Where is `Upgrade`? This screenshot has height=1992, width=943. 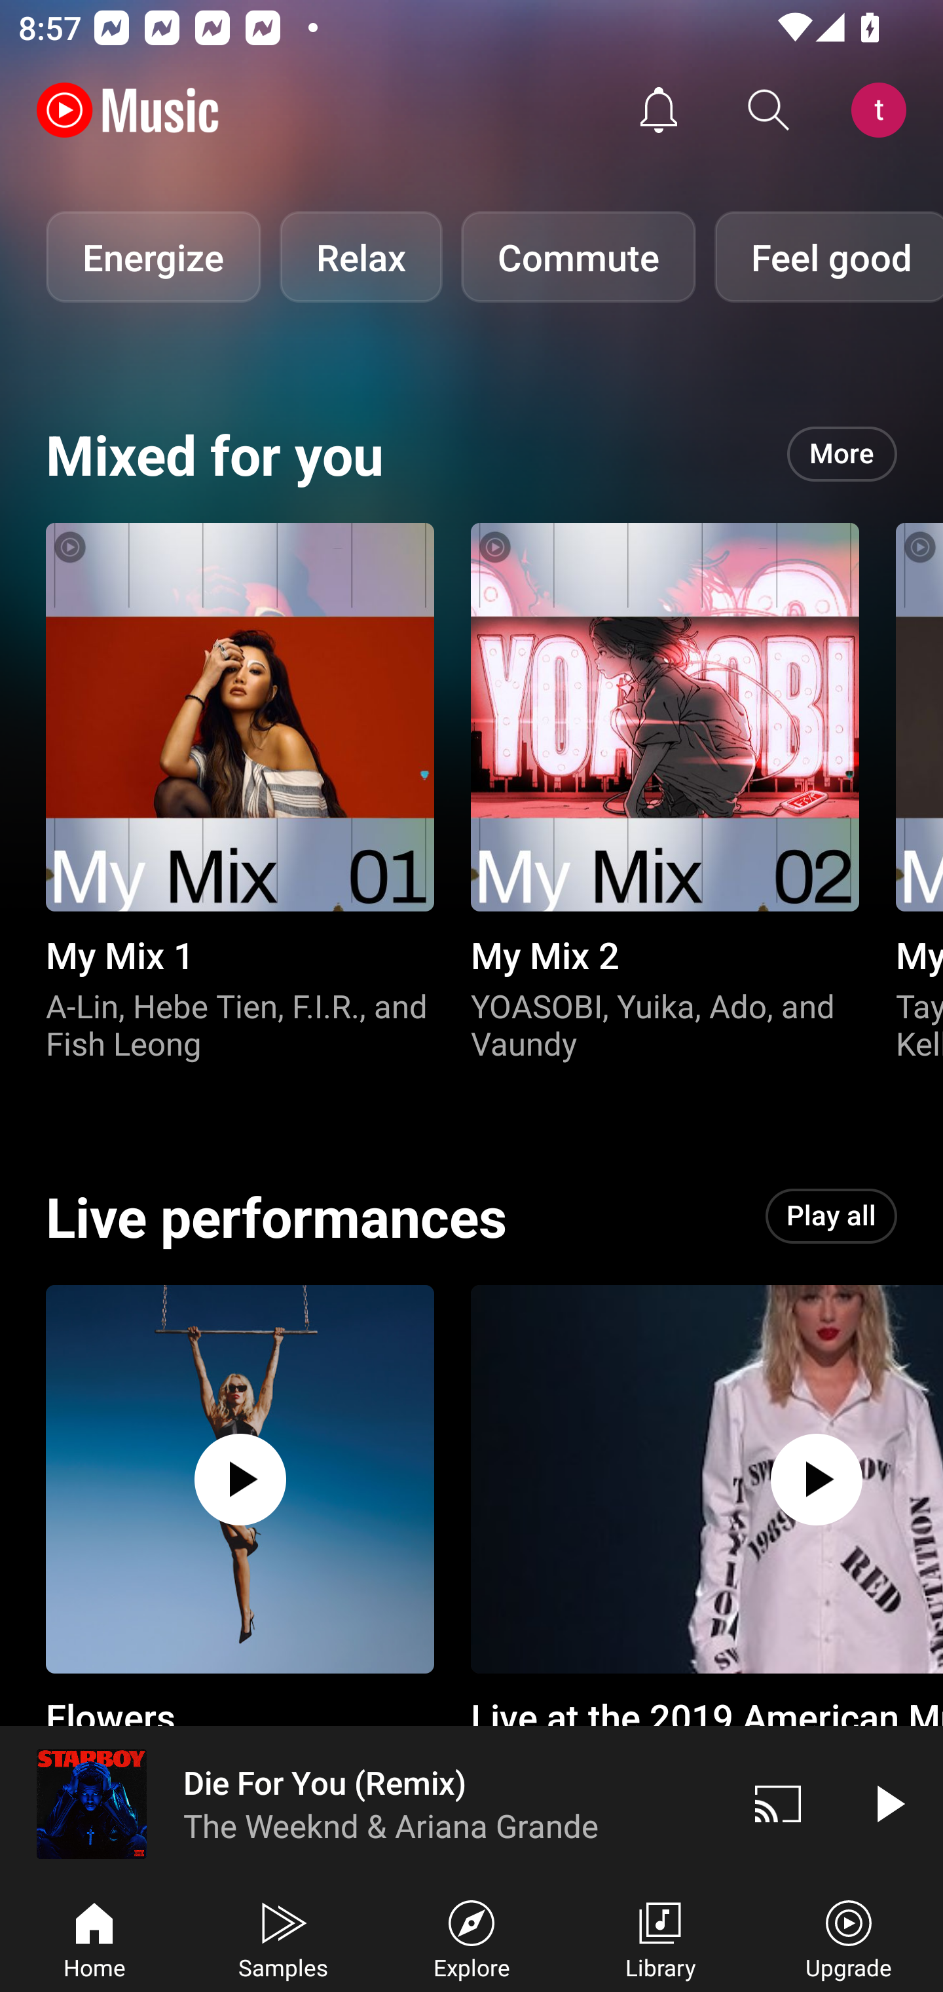
Upgrade is located at coordinates (849, 1937).